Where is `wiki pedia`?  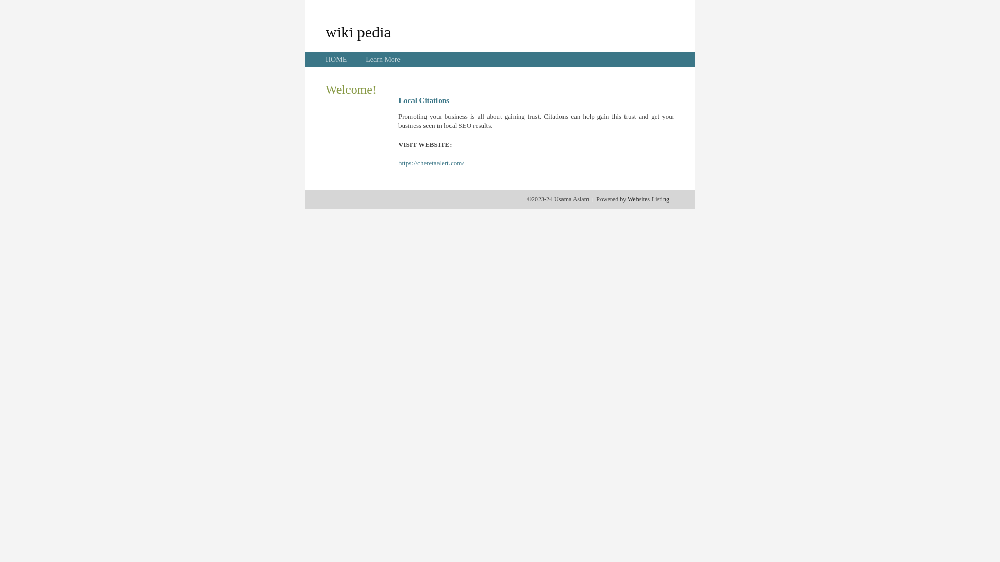 wiki pedia is located at coordinates (358, 32).